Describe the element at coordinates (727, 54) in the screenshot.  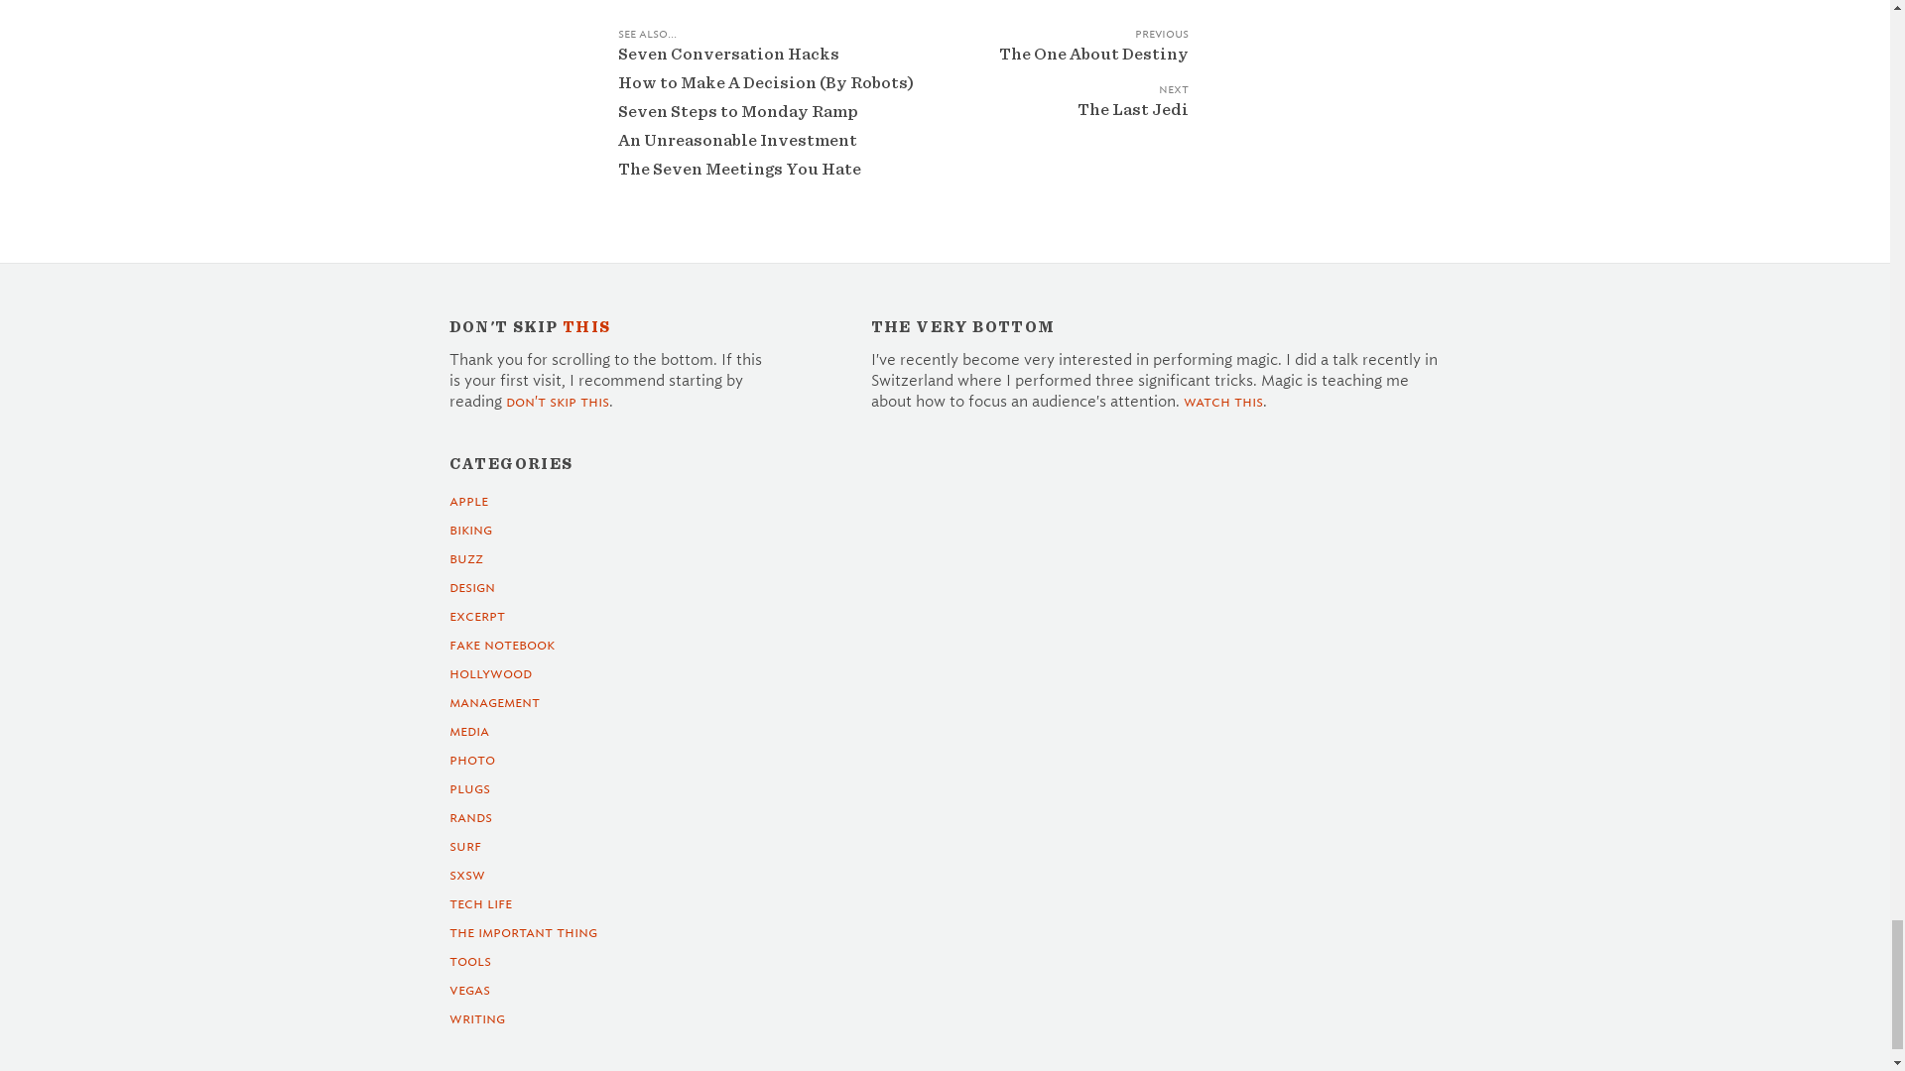
I see `Seven Conversation Hacks` at that location.